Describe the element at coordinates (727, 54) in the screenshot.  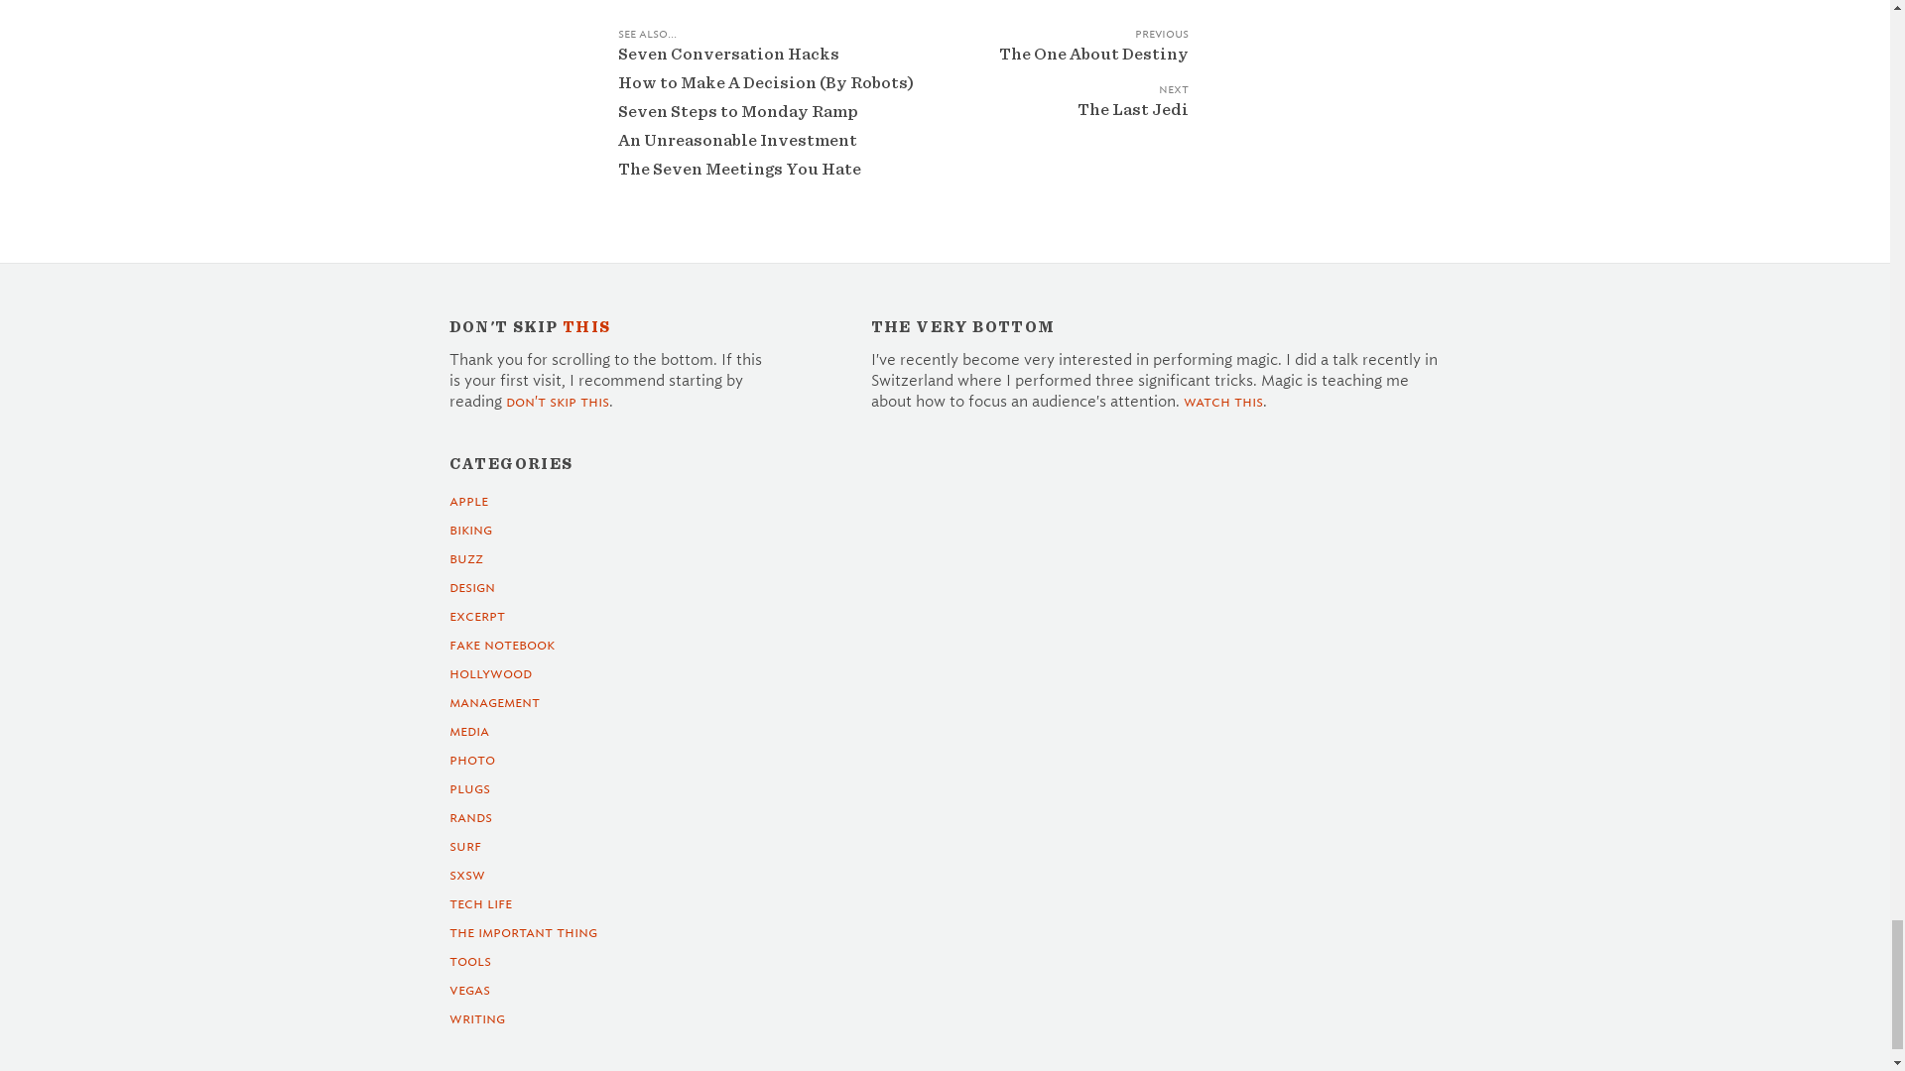
I see `Seven Conversation Hacks` at that location.